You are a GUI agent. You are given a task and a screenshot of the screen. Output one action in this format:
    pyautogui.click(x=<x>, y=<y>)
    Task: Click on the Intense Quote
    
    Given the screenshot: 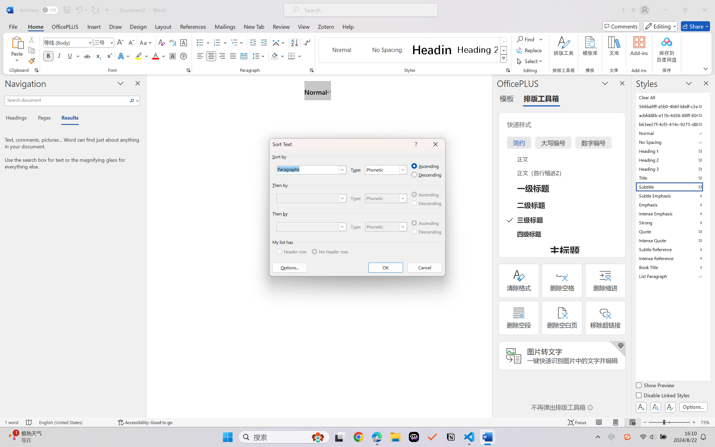 What is the action you would take?
    pyautogui.click(x=673, y=240)
    